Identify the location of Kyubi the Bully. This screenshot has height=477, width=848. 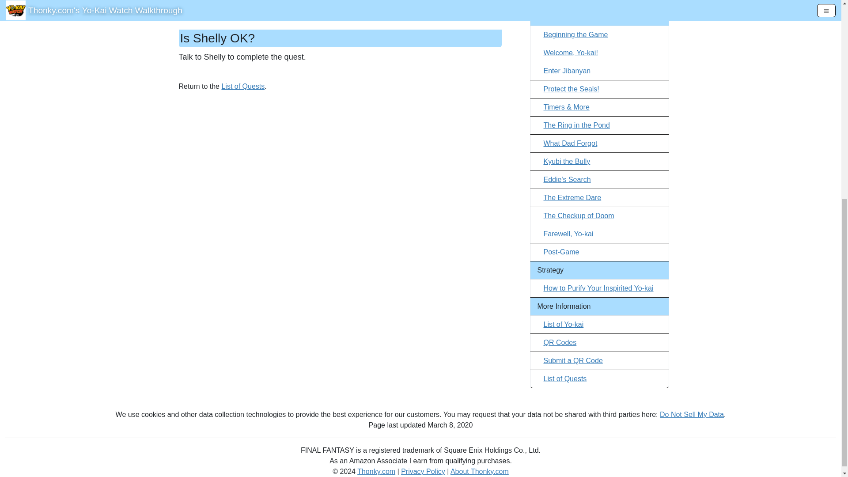
(567, 161).